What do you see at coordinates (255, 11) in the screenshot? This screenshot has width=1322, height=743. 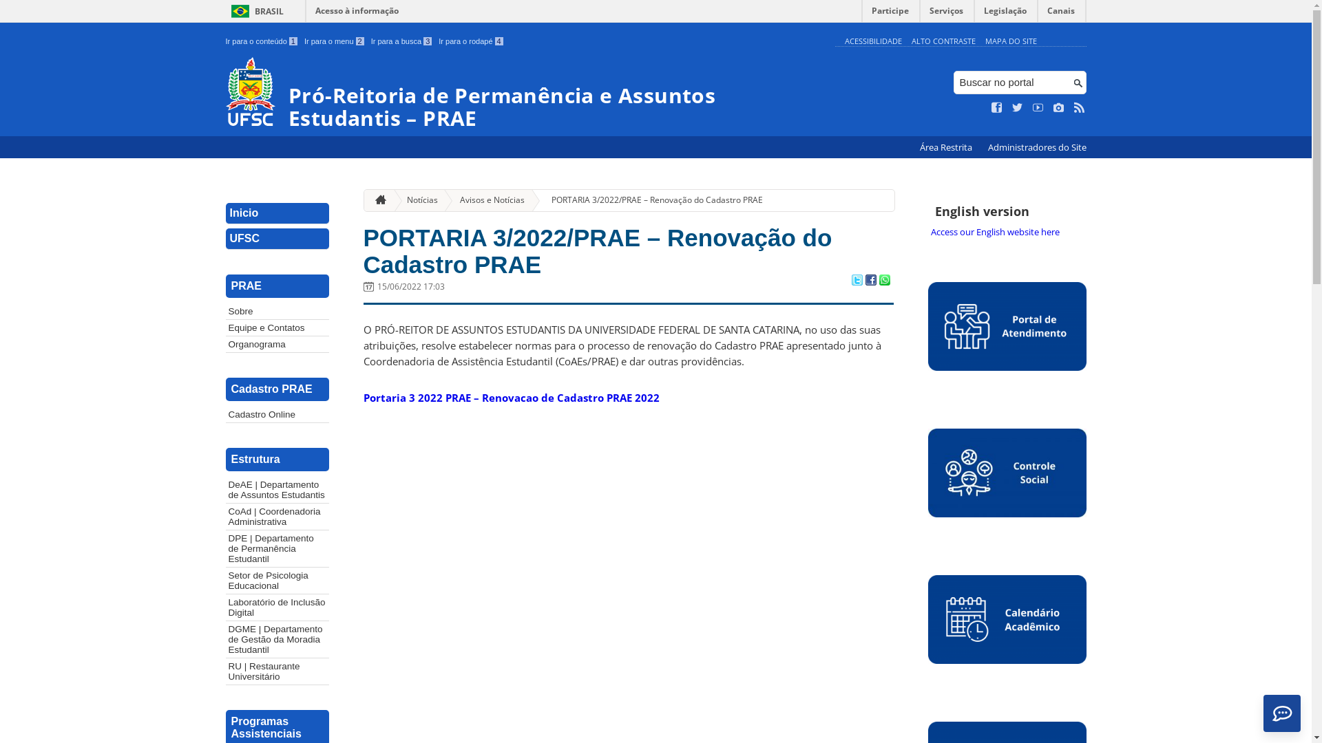 I see `BRASIL` at bounding box center [255, 11].